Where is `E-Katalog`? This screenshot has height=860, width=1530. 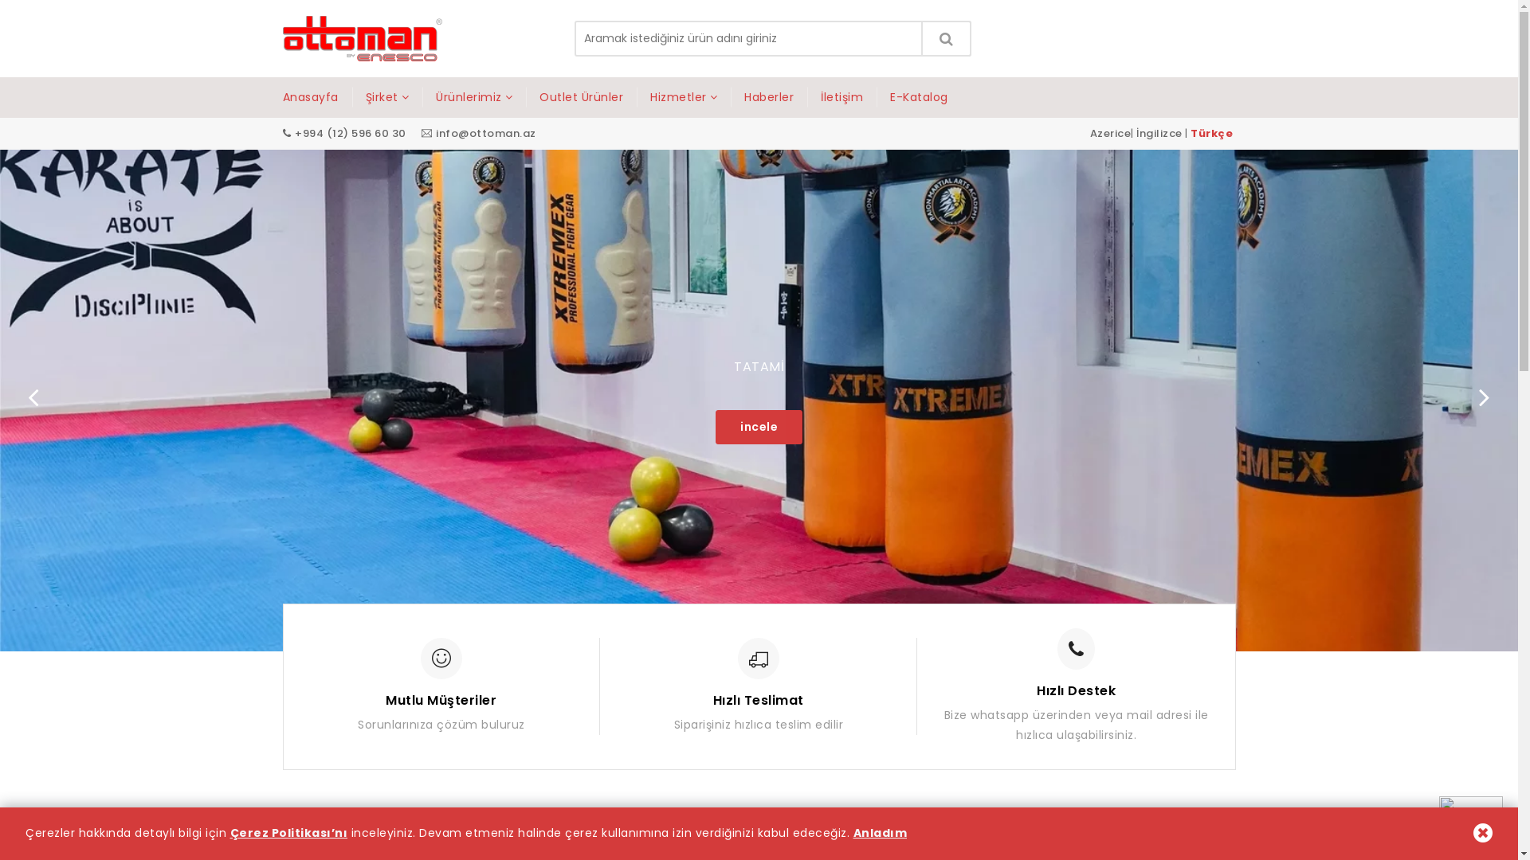
E-Katalog is located at coordinates (920, 97).